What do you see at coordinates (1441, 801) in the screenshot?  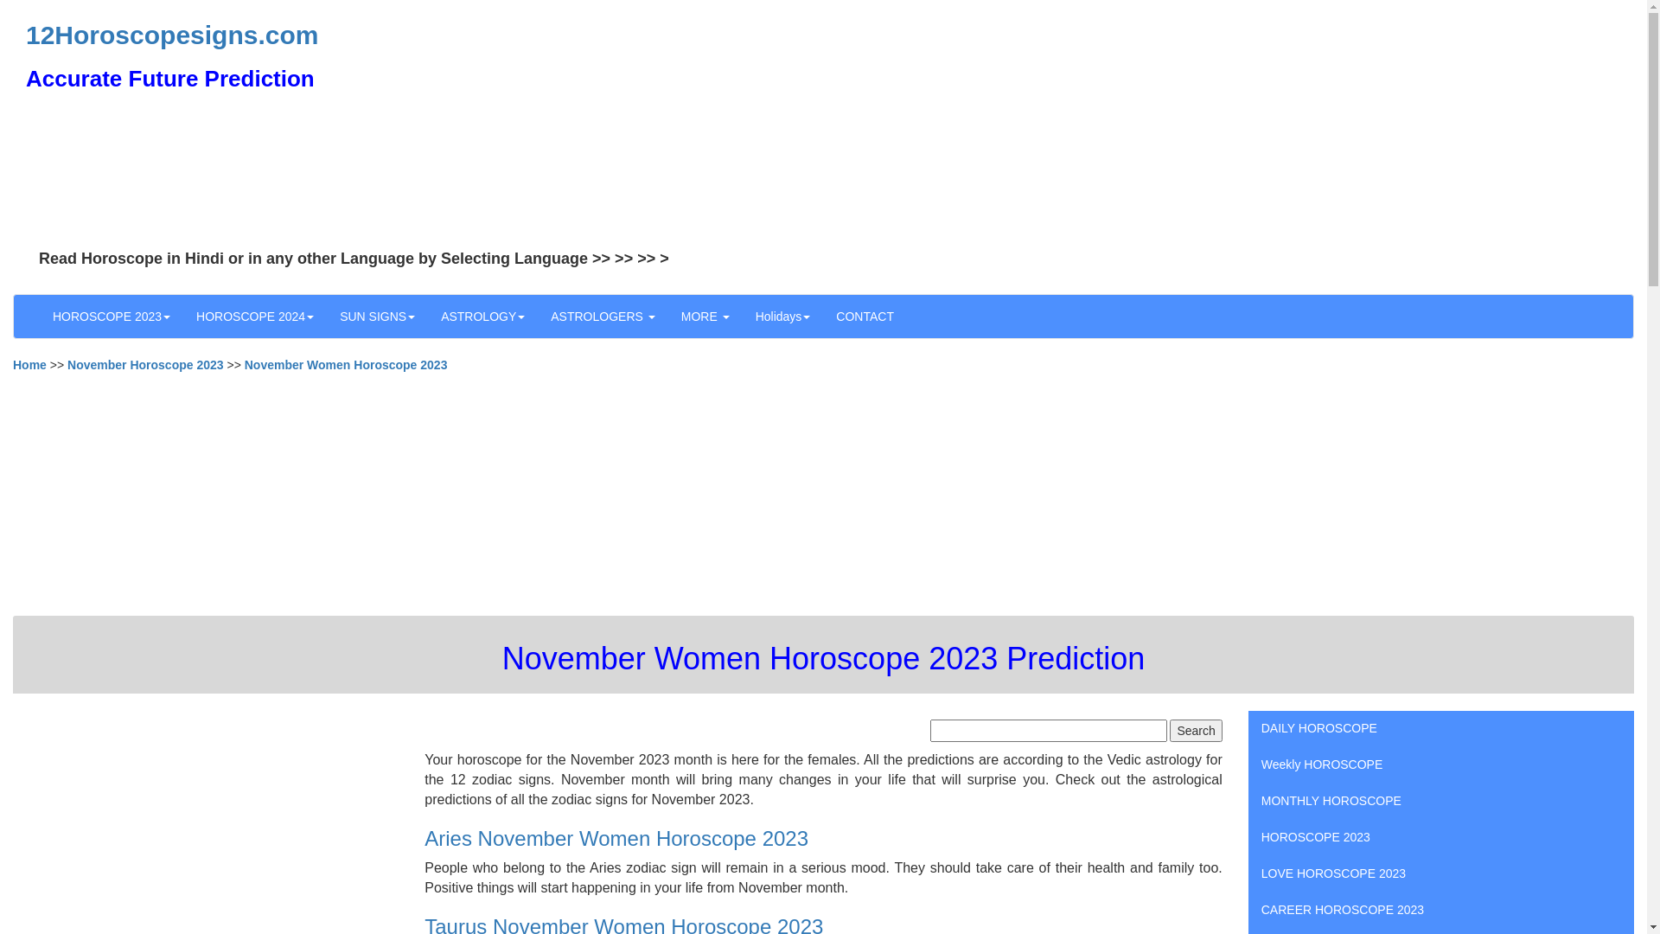 I see `MONTHLY HOROSCOPE` at bounding box center [1441, 801].